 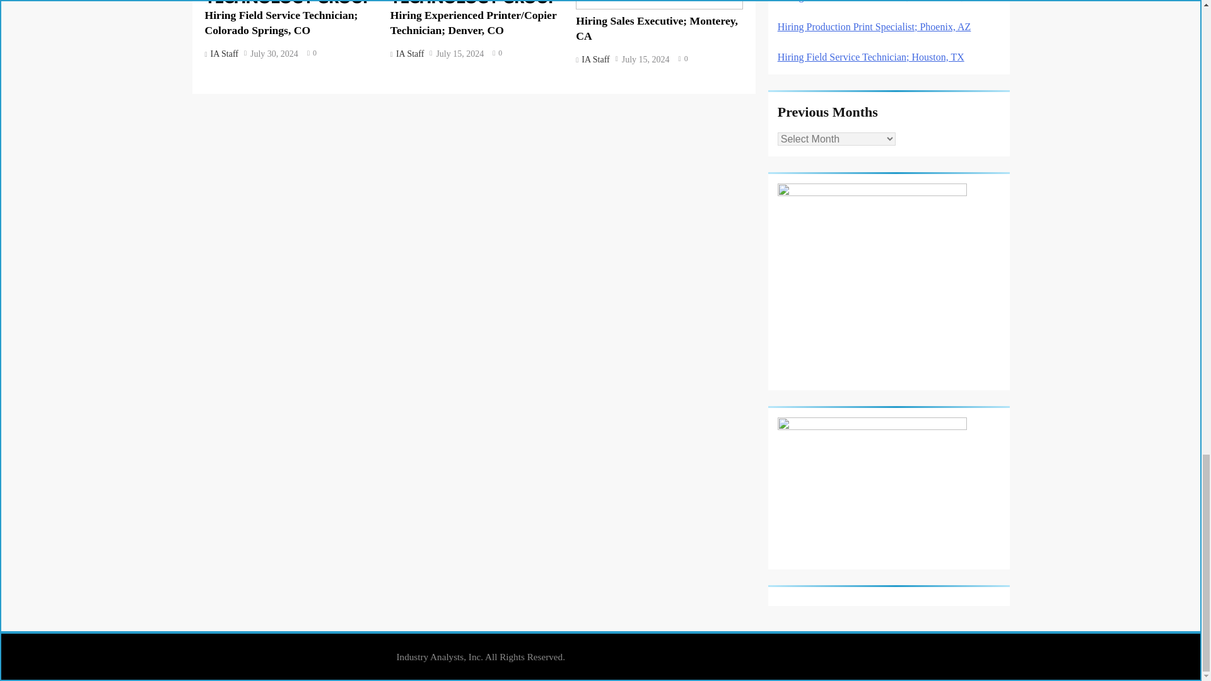 What do you see at coordinates (874, 26) in the screenshot?
I see `Hiring Production Print Specialist; Phoenix, AZ` at bounding box center [874, 26].